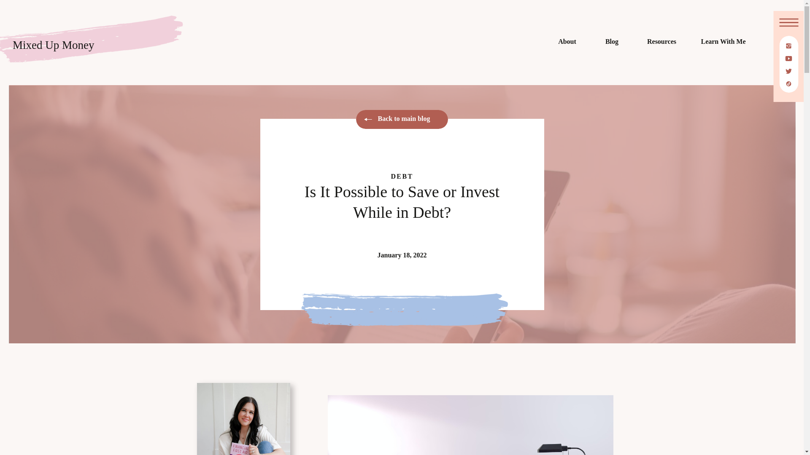 This screenshot has height=455, width=810. Describe the element at coordinates (410, 120) in the screenshot. I see `Back to main blog` at that location.